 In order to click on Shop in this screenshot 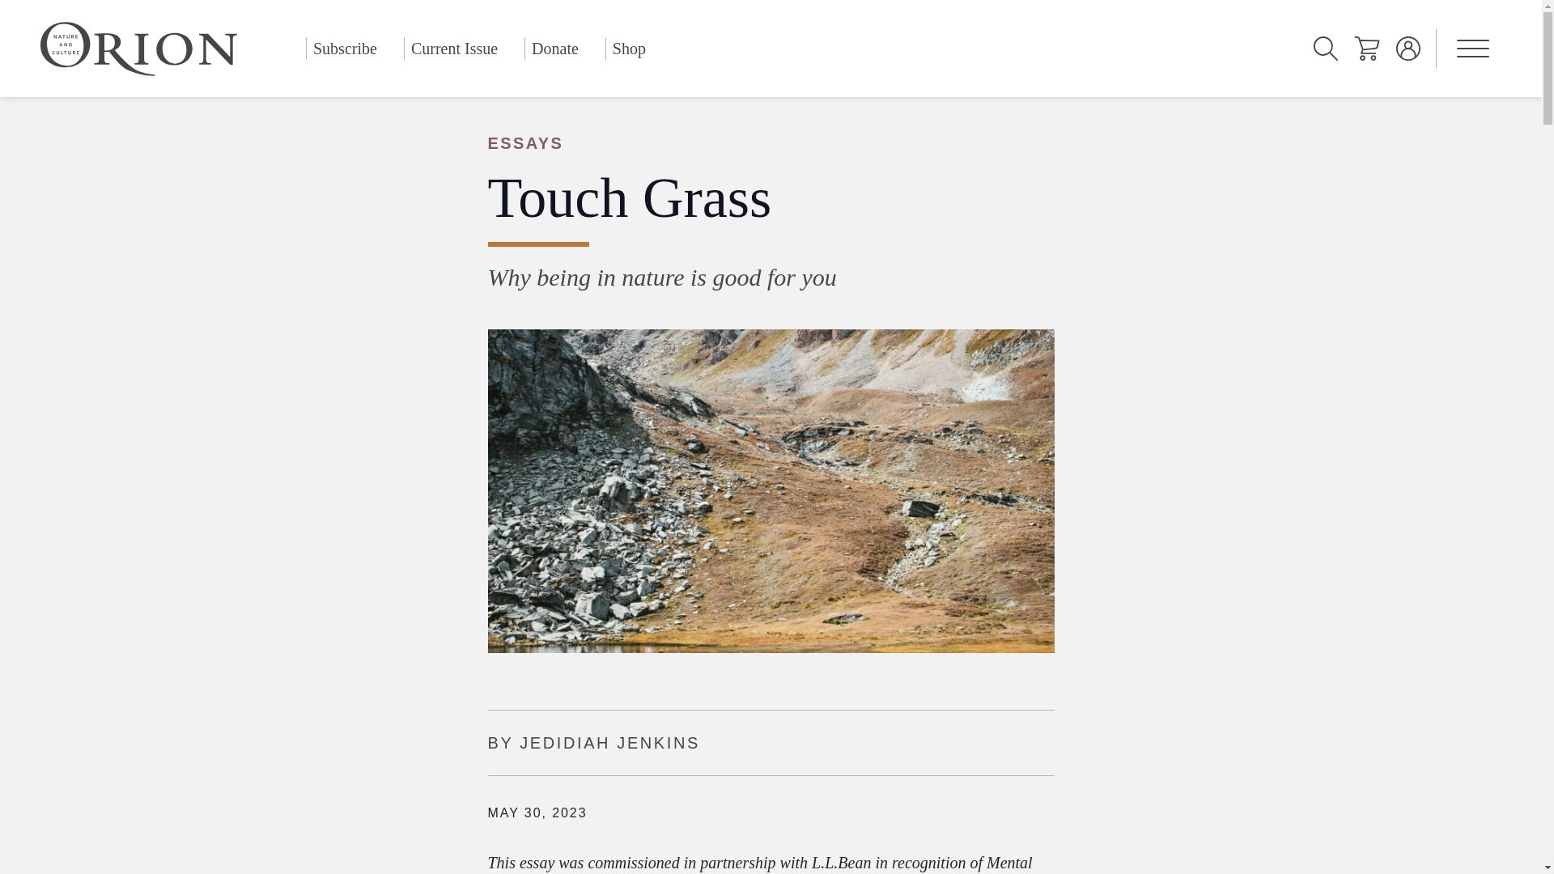, I will do `click(629, 49)`.